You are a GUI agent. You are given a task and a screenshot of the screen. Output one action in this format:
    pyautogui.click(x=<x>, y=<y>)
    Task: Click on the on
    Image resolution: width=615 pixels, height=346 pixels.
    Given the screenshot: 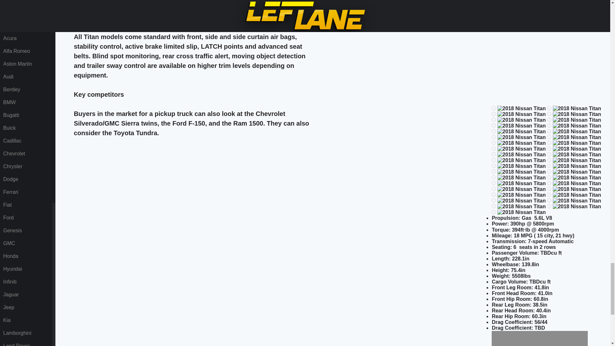 What is the action you would take?
    pyautogui.click(x=493, y=154)
    